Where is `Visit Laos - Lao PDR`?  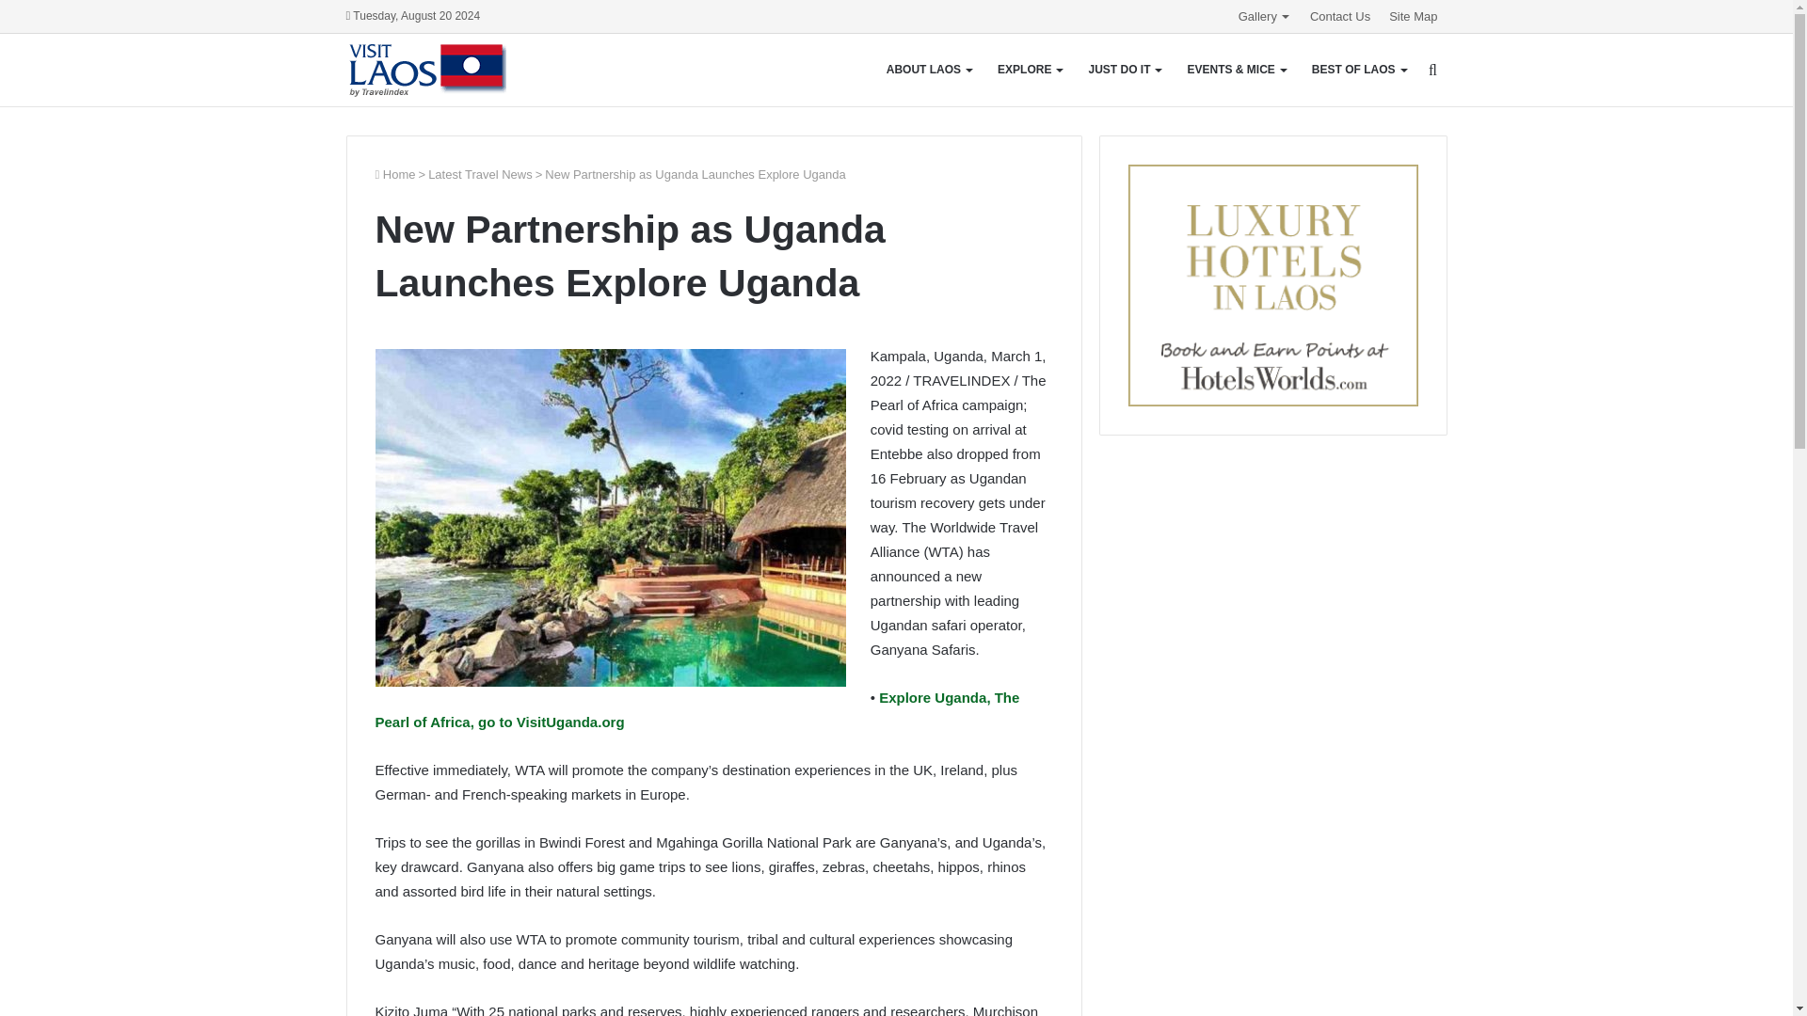 Visit Laos - Lao PDR is located at coordinates (425, 70).